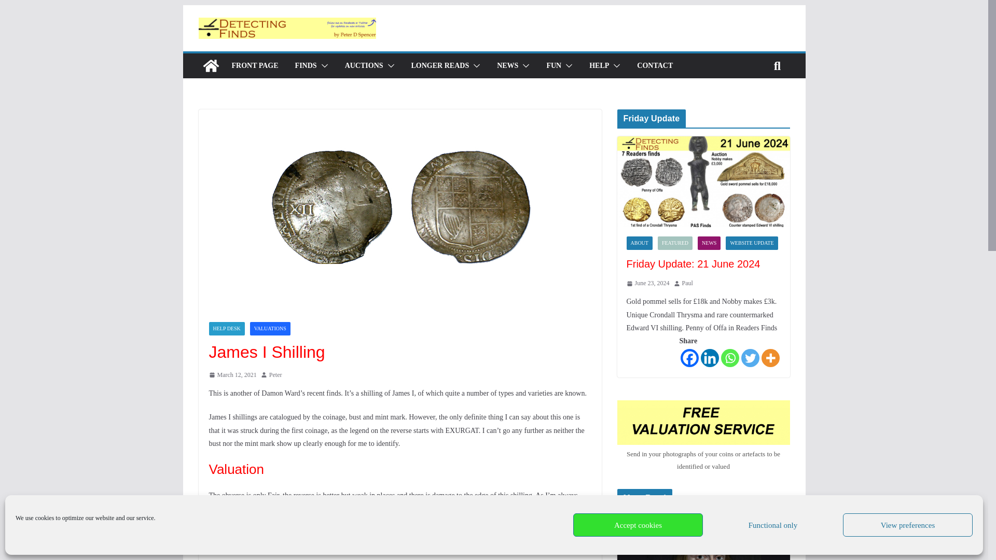 The height and width of the screenshot is (560, 996). I want to click on FRONT PAGE, so click(254, 66).